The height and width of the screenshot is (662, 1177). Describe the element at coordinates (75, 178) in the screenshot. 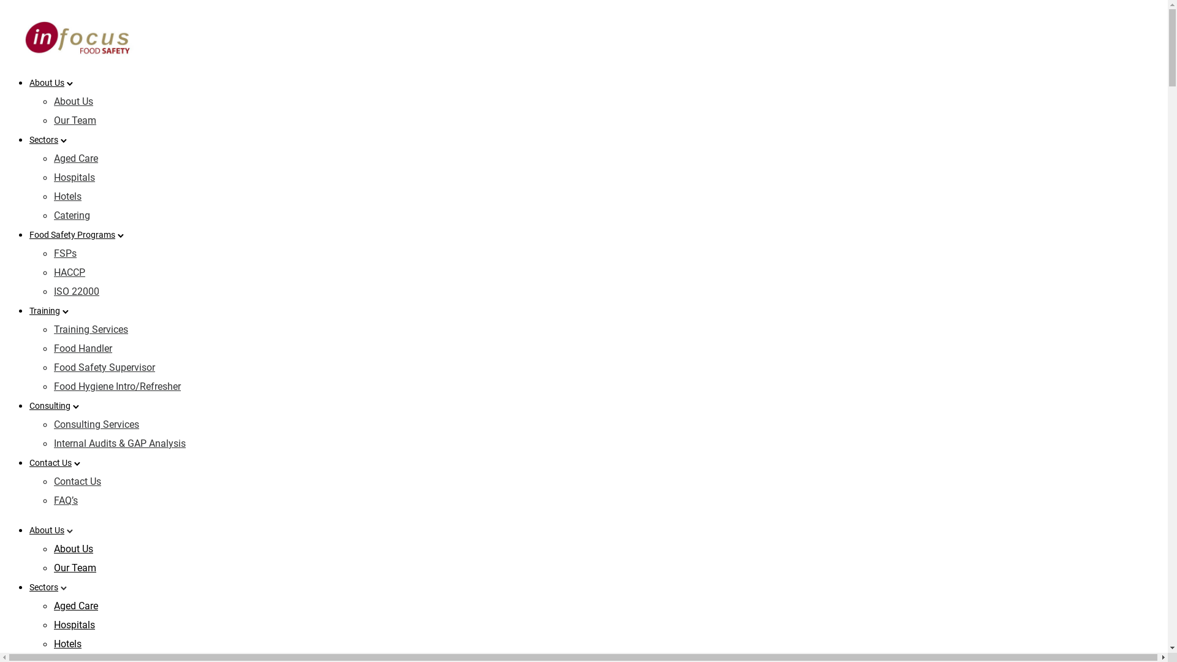

I see `Hospitals` at that location.